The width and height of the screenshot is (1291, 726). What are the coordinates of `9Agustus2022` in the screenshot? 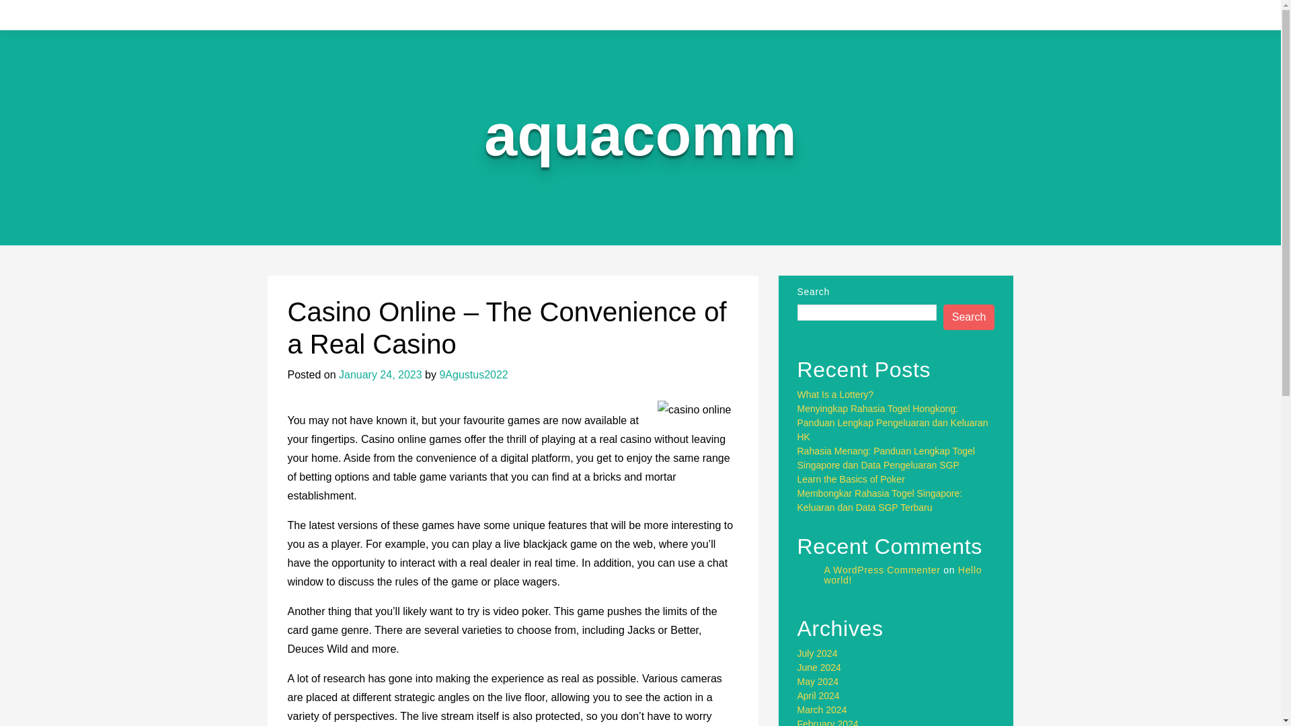 It's located at (473, 374).